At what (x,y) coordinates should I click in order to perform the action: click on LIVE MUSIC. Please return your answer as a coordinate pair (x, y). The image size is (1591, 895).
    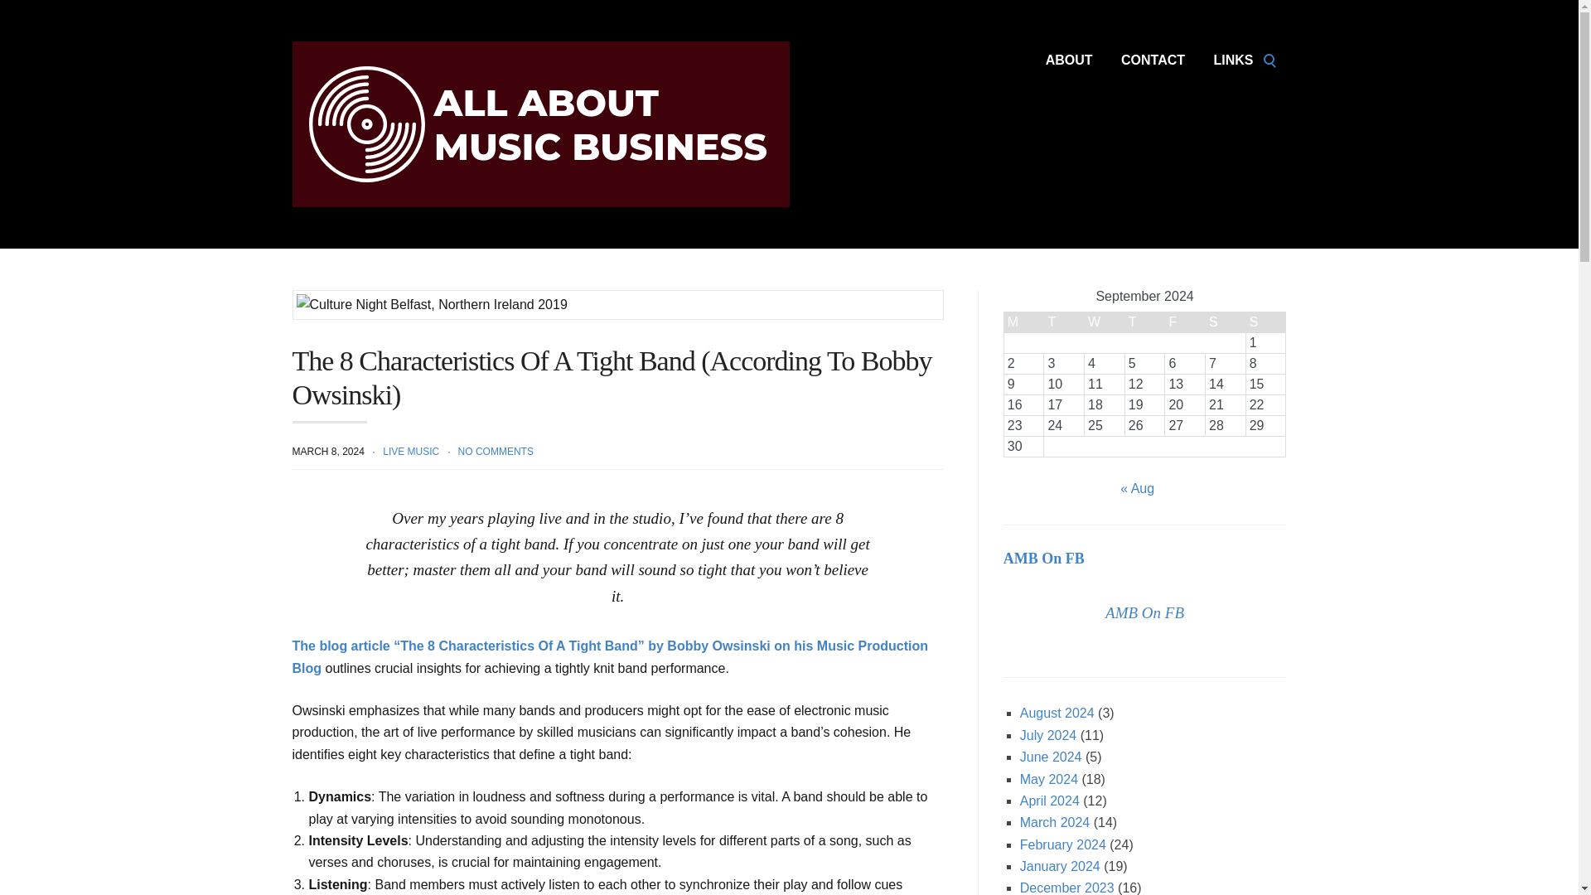
    Looking at the image, I should click on (411, 451).